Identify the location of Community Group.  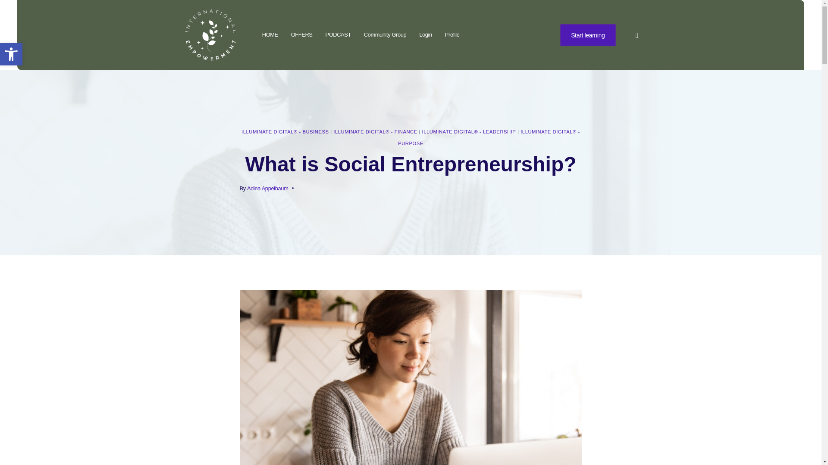
(385, 34).